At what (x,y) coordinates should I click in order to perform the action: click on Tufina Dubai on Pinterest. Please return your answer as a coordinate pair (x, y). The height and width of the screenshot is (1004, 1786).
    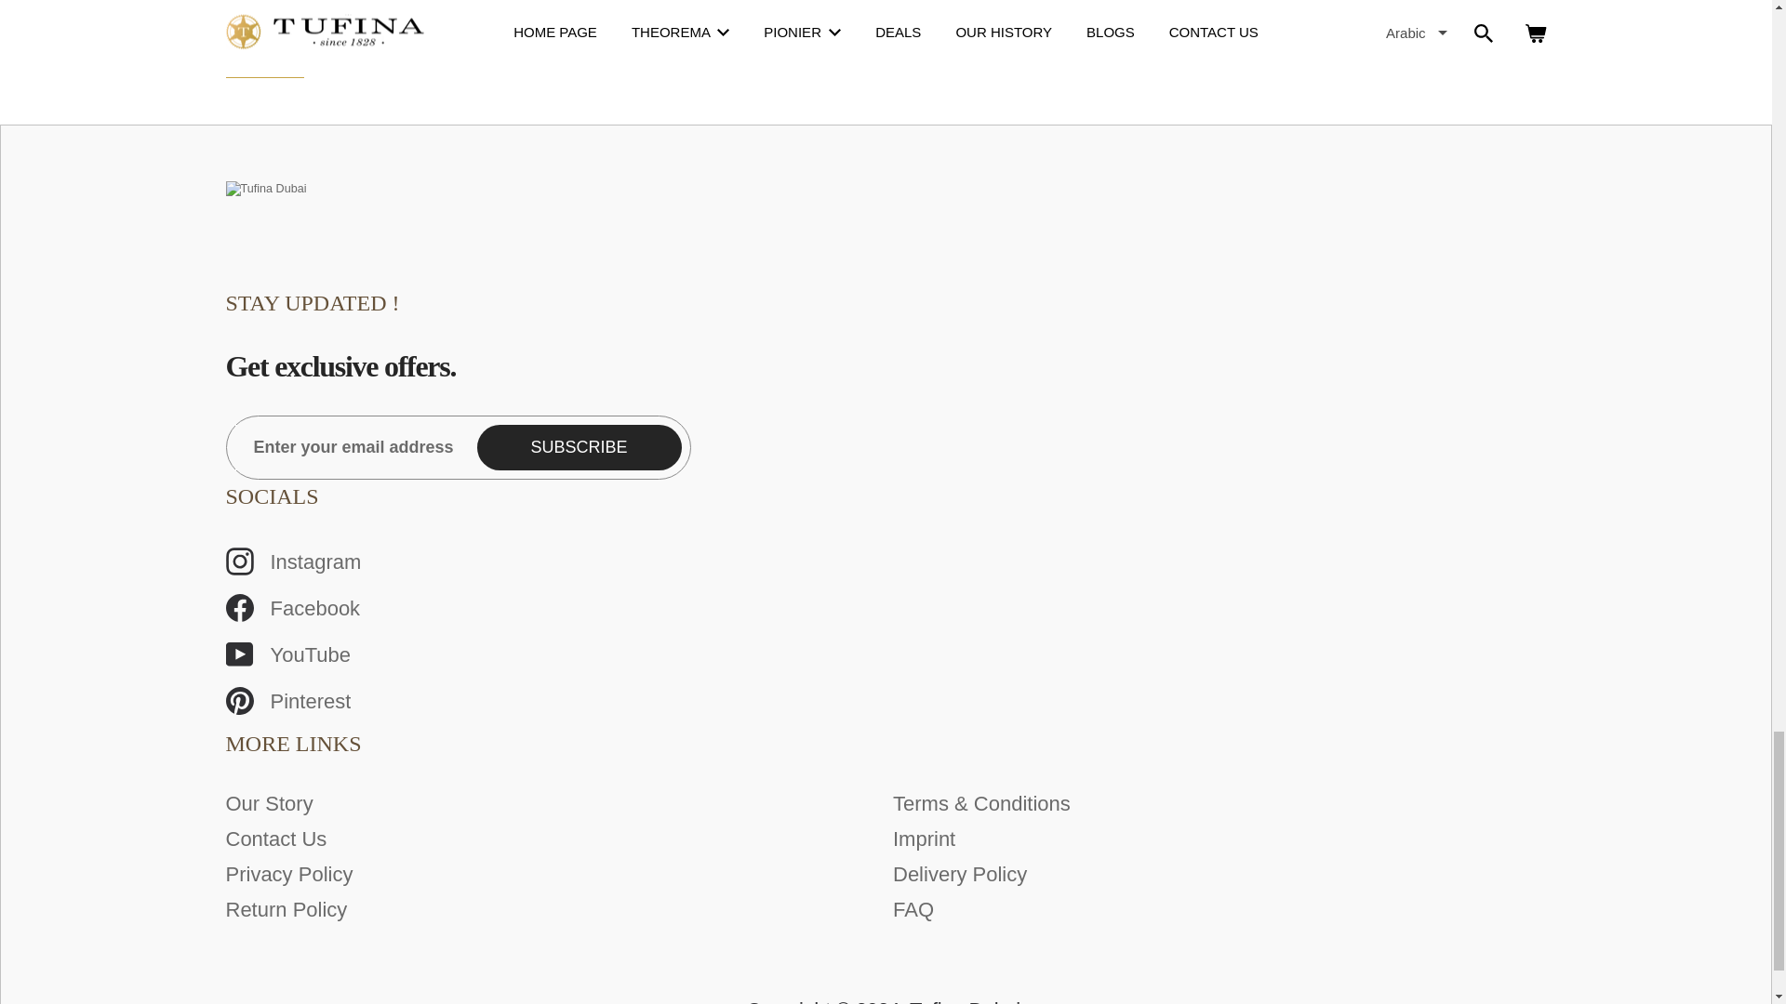
    Looking at the image, I should click on (878, 701).